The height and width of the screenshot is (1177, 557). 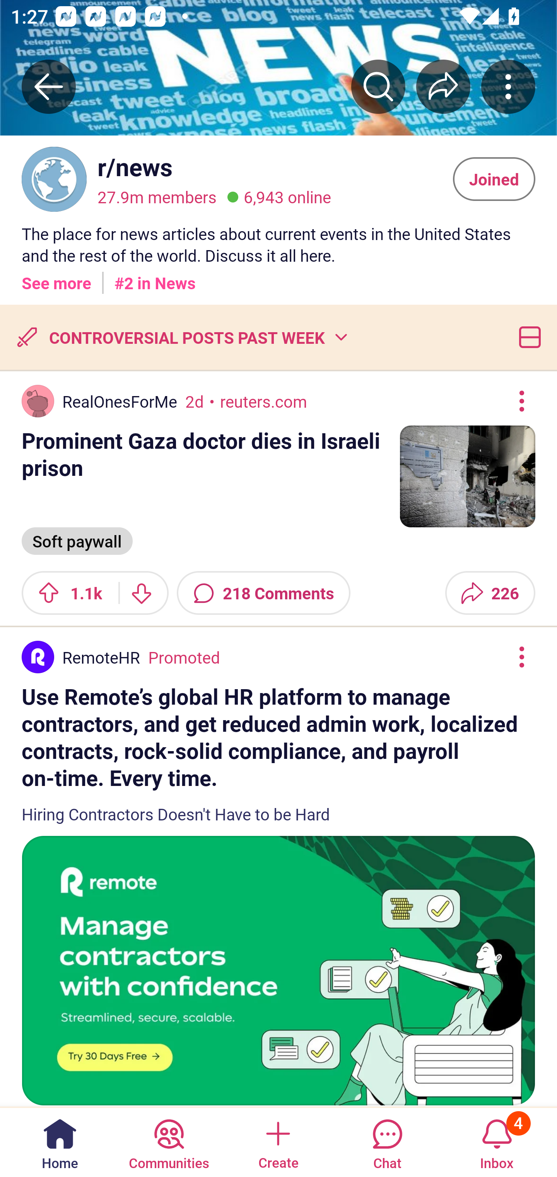 What do you see at coordinates (508, 86) in the screenshot?
I see `More community actions` at bounding box center [508, 86].